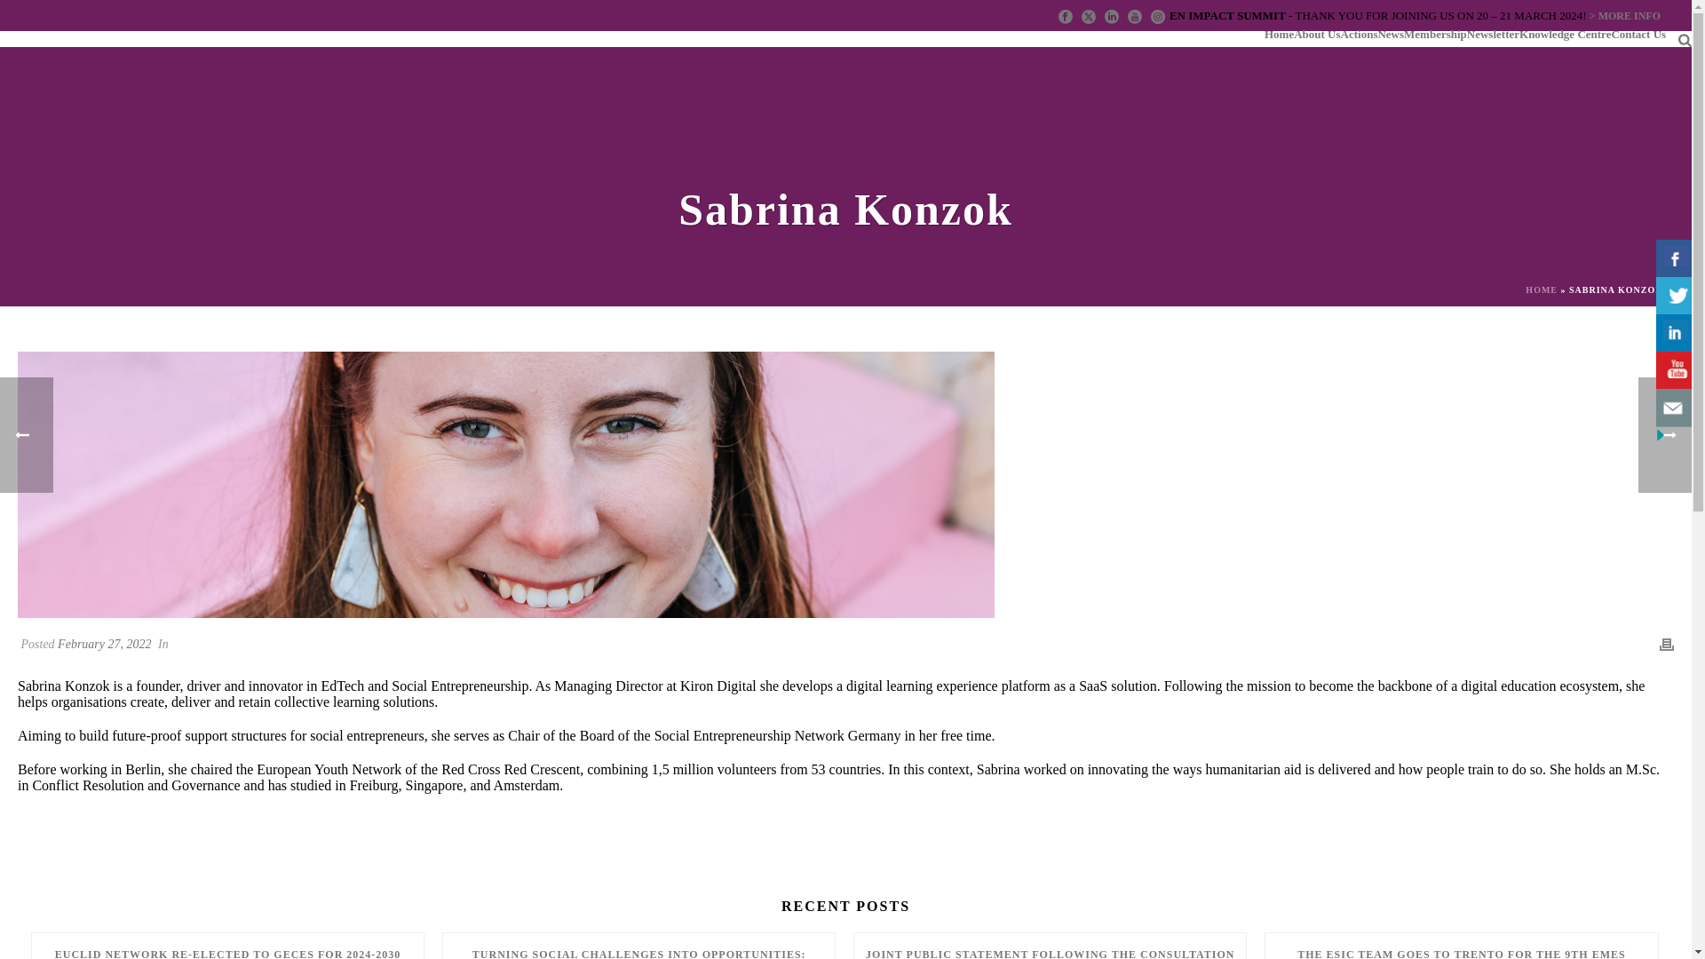 The image size is (1705, 959). Describe the element at coordinates (1279, 34) in the screenshot. I see `Home` at that location.